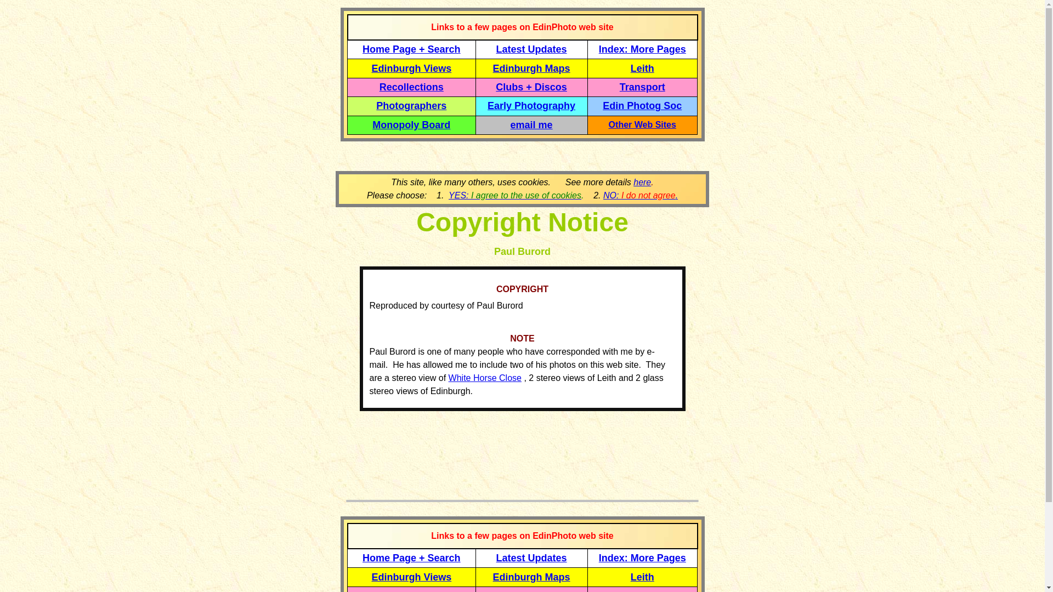  What do you see at coordinates (643, 87) in the screenshot?
I see `Transport` at bounding box center [643, 87].